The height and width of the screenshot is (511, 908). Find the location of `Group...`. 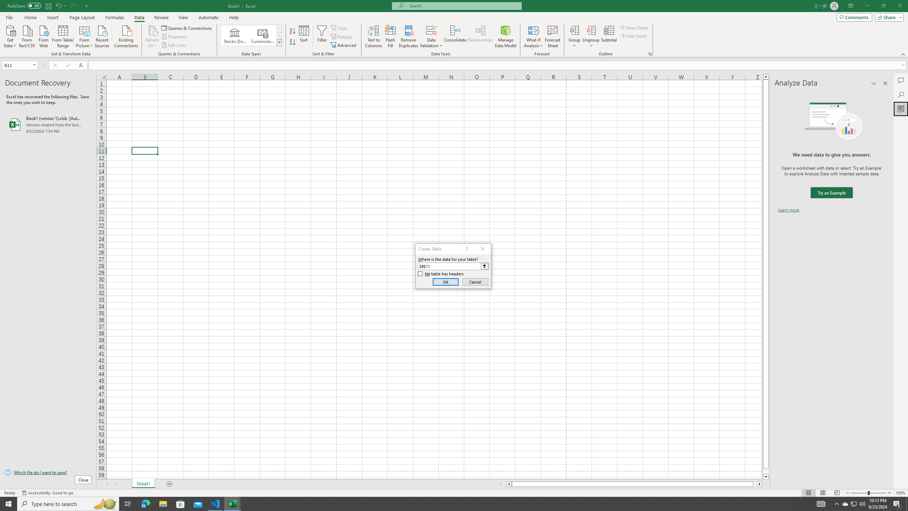

Group... is located at coordinates (575, 37).